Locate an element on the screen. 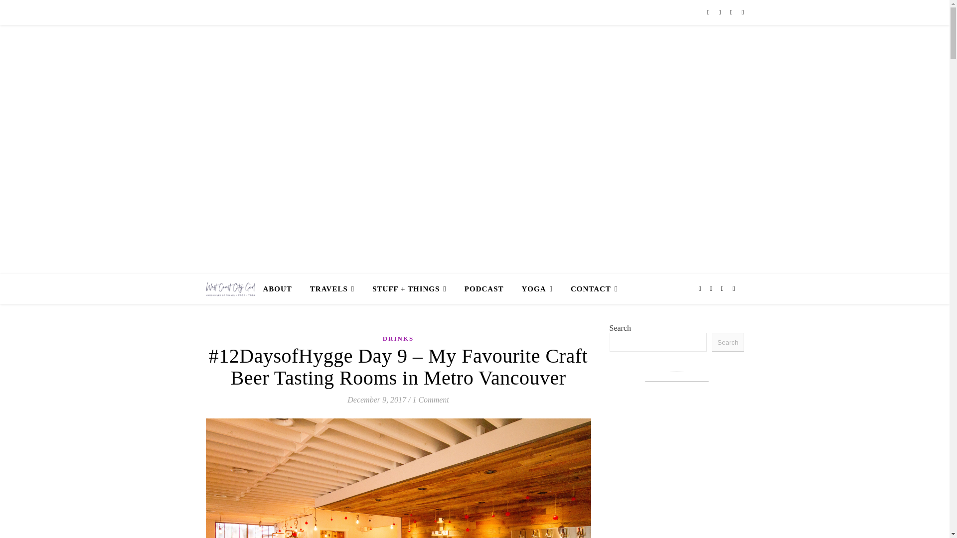 This screenshot has width=957, height=538. TRAVELS is located at coordinates (332, 289).